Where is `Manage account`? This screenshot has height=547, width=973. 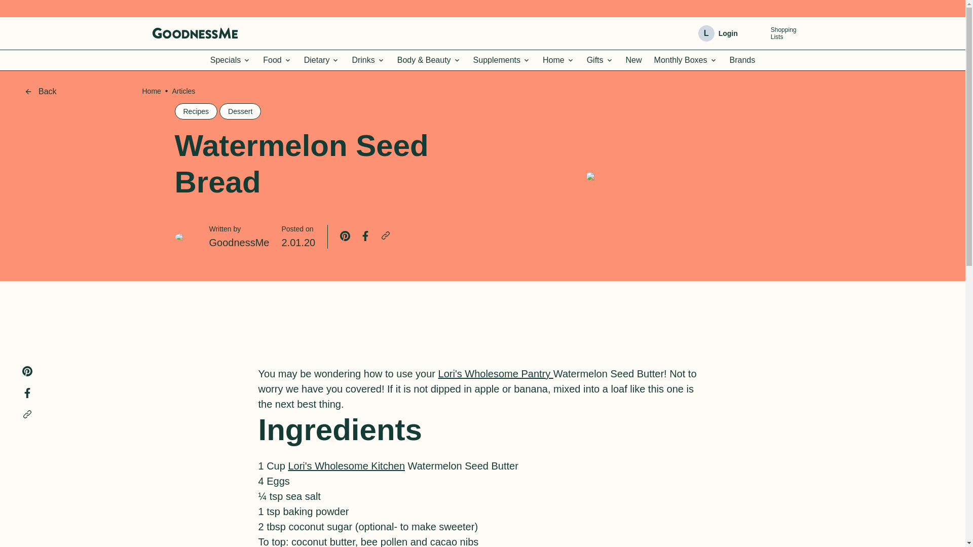 Manage account is located at coordinates (277, 60).